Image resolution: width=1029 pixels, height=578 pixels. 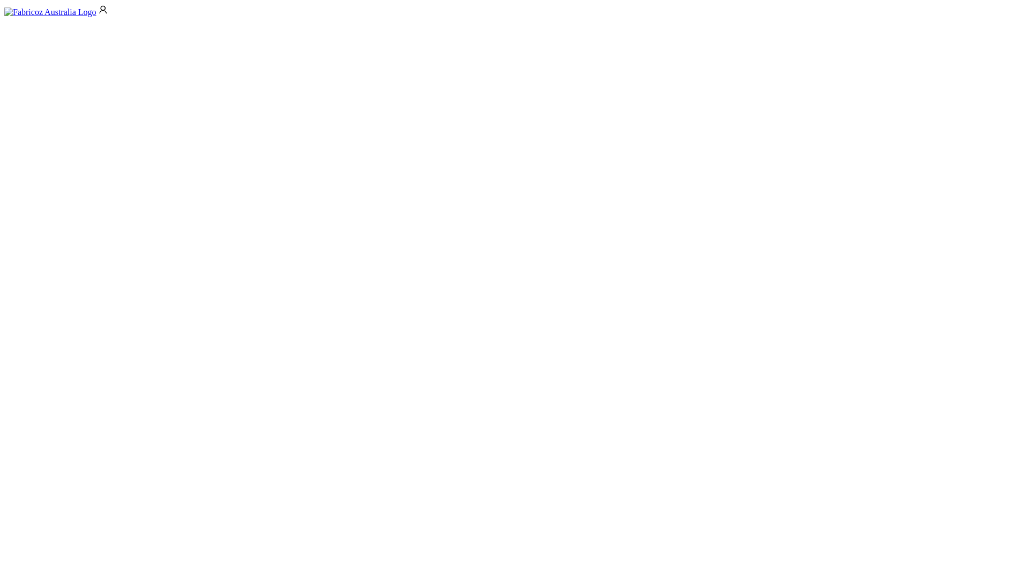 What do you see at coordinates (50, 12) in the screenshot?
I see `Fabricoz Australia` at bounding box center [50, 12].